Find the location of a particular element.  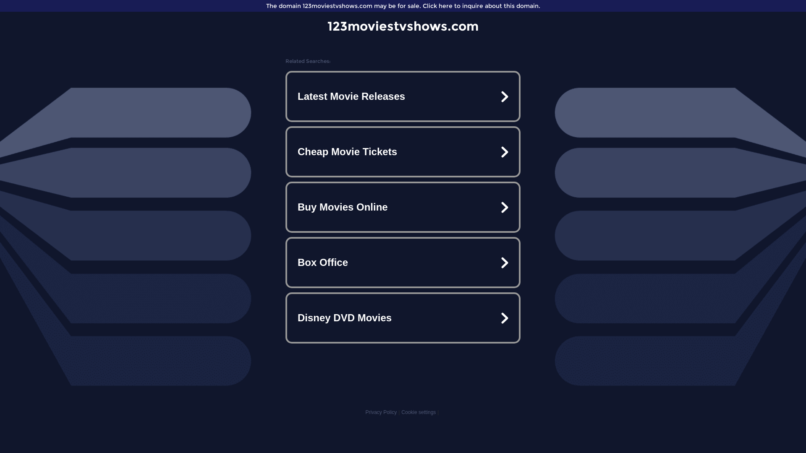

Box Office is located at coordinates (403, 263).